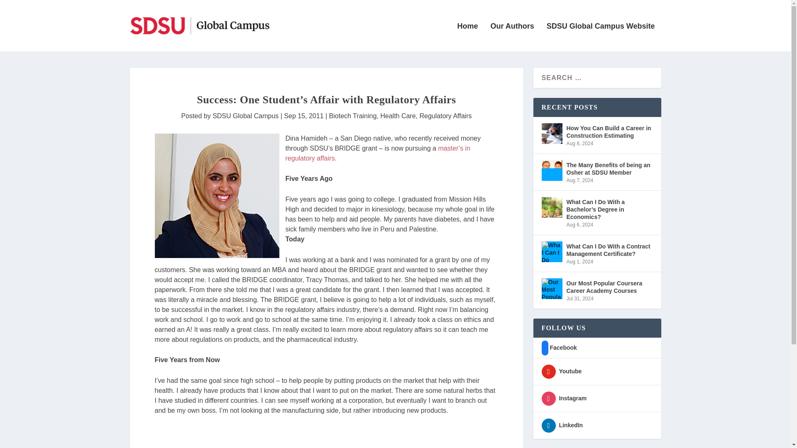  What do you see at coordinates (445, 116) in the screenshot?
I see `Regulatory Affairs` at bounding box center [445, 116].